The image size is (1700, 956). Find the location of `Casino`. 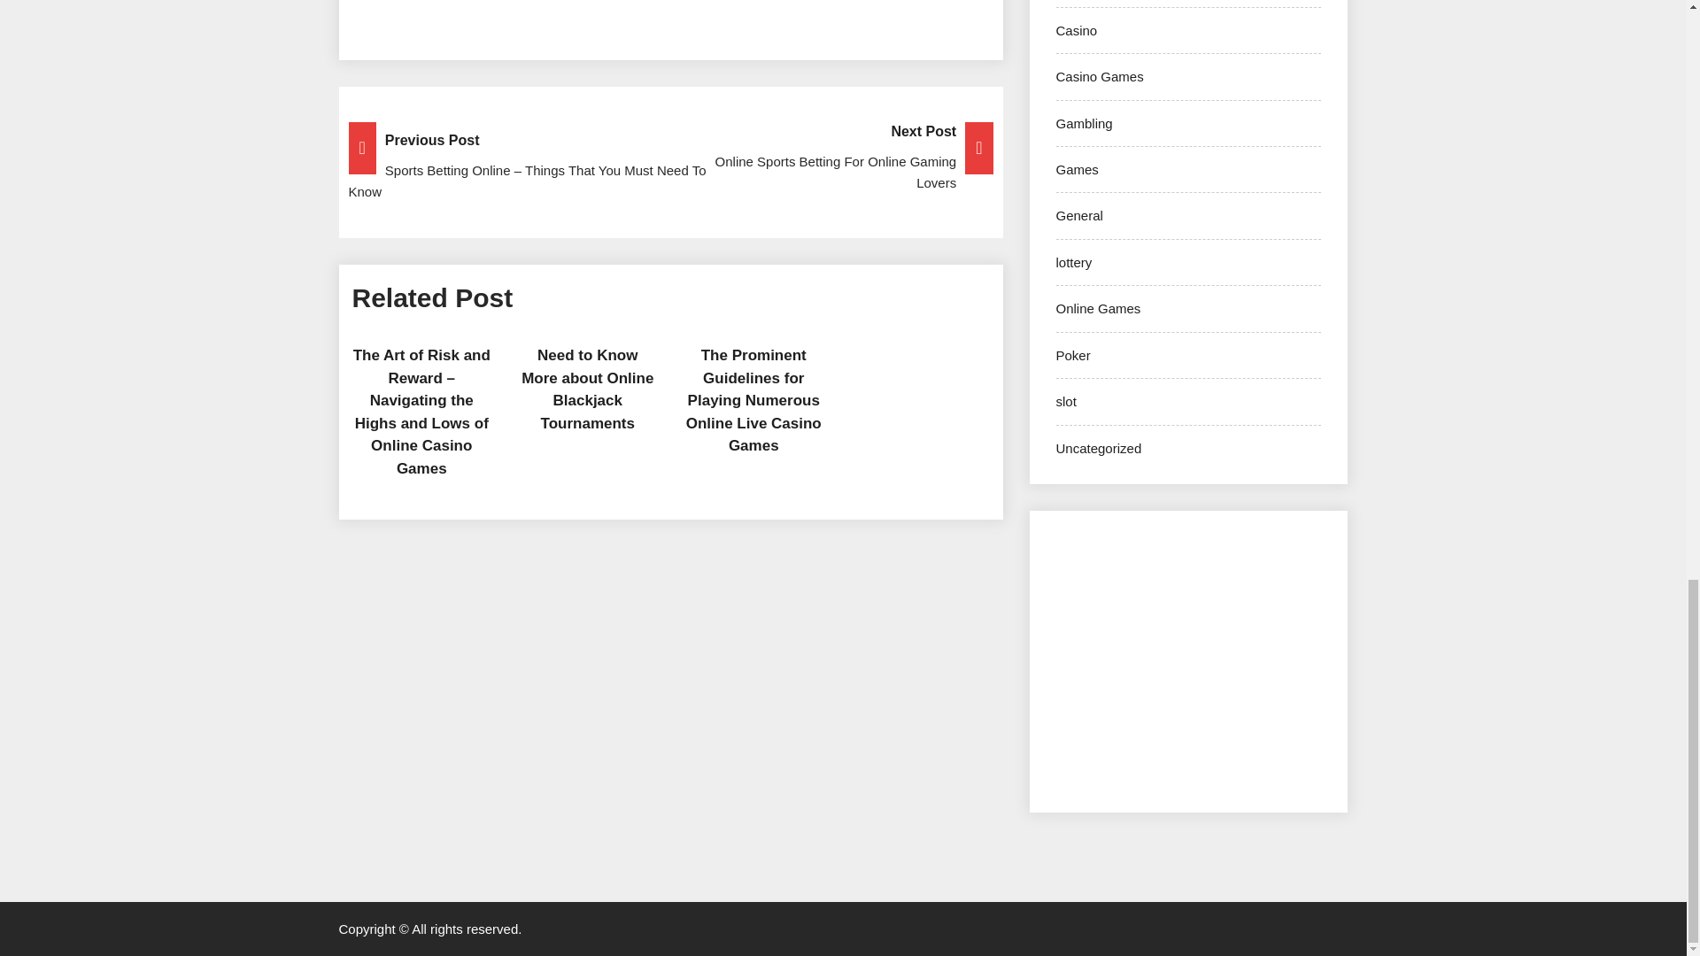

Casino is located at coordinates (670, 158).